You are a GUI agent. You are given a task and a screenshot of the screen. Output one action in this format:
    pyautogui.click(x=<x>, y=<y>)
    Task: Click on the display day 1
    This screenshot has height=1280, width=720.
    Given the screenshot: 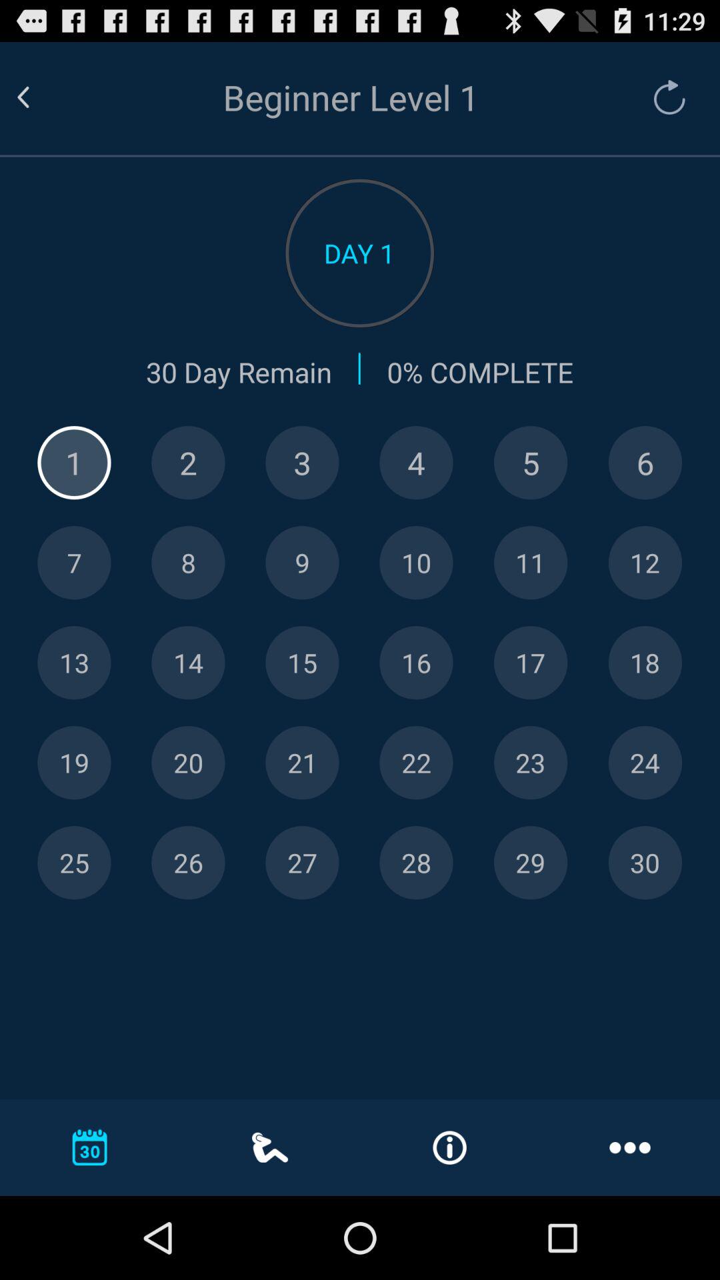 What is the action you would take?
    pyautogui.click(x=74, y=463)
    